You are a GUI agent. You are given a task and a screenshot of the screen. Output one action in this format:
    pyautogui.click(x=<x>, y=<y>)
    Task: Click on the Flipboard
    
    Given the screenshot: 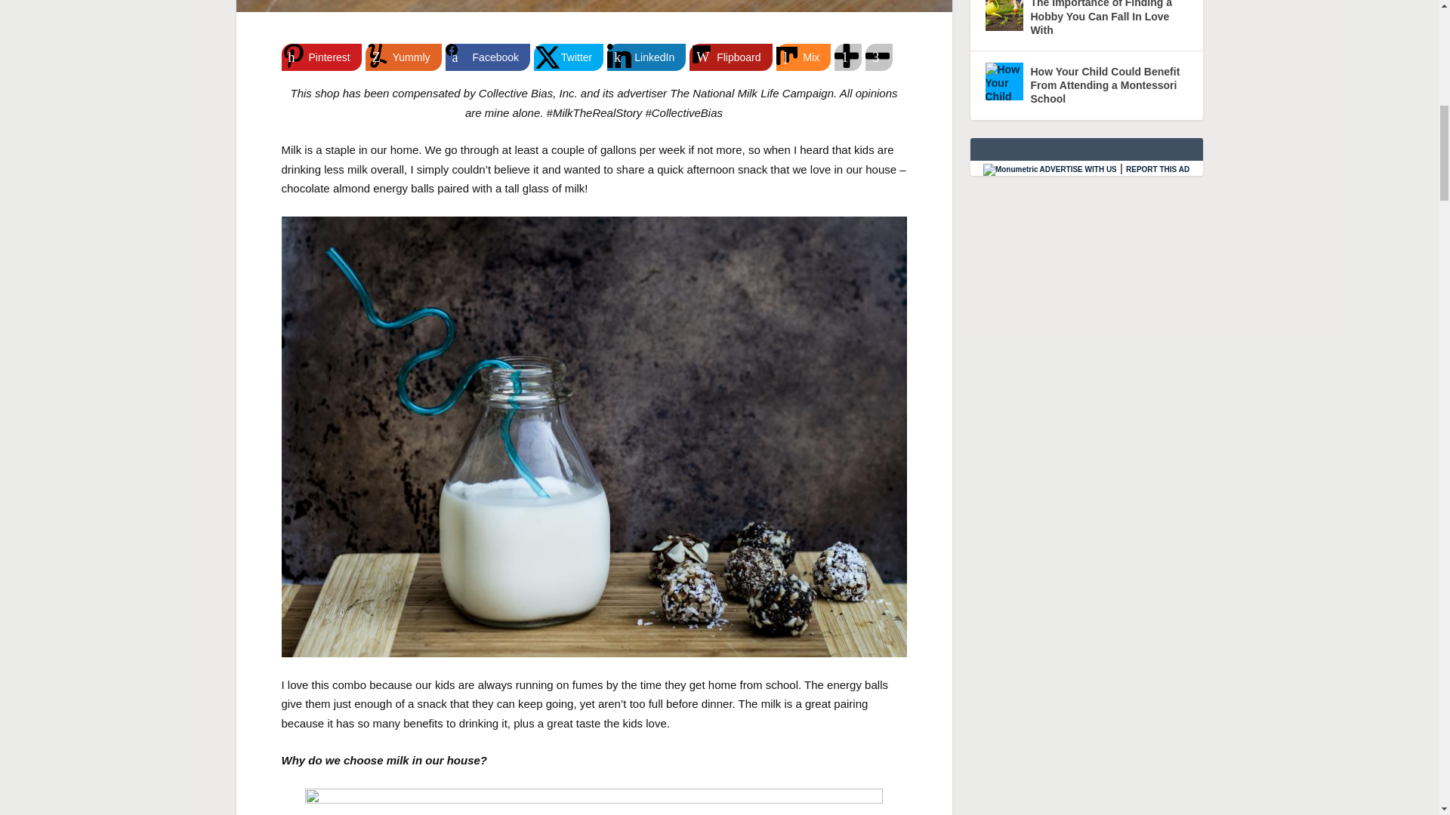 What is the action you would take?
    pyautogui.click(x=730, y=57)
    